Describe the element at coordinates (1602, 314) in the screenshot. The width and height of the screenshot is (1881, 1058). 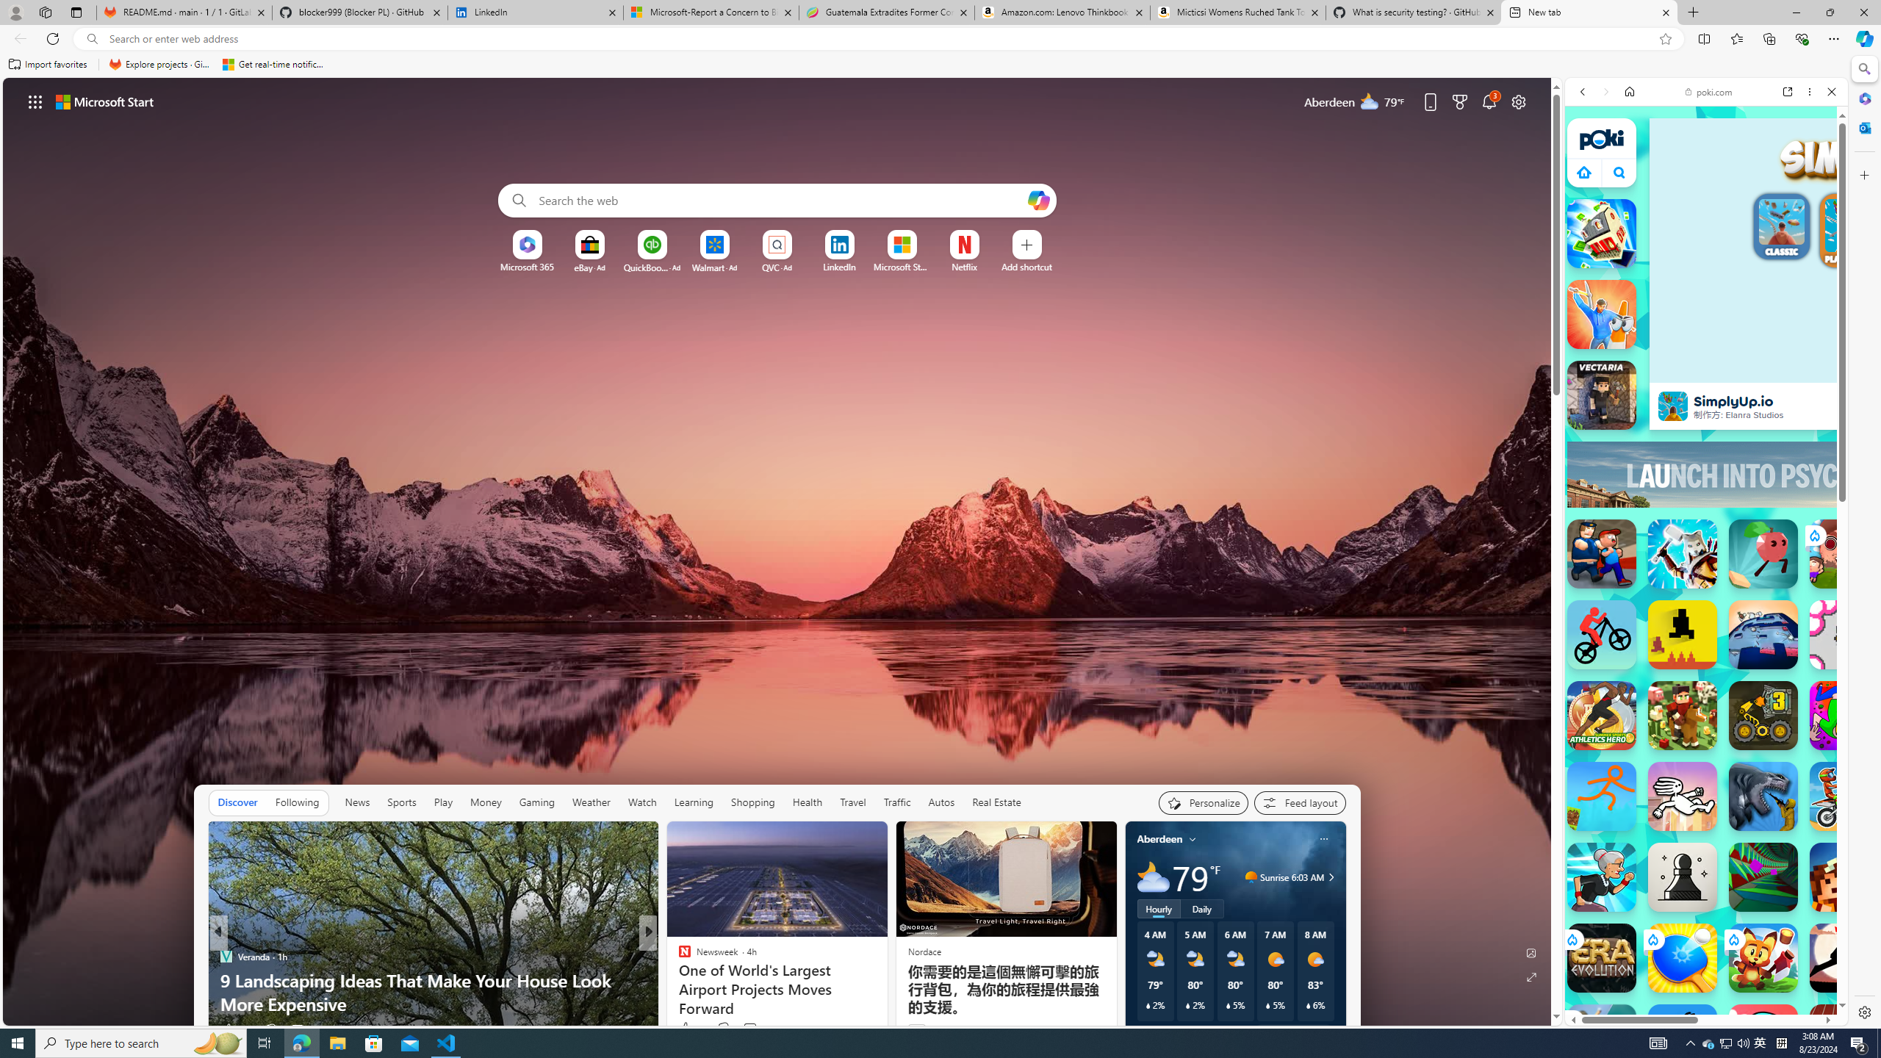
I see `Simply Prop Hunt Simply Prop Hunt` at that location.